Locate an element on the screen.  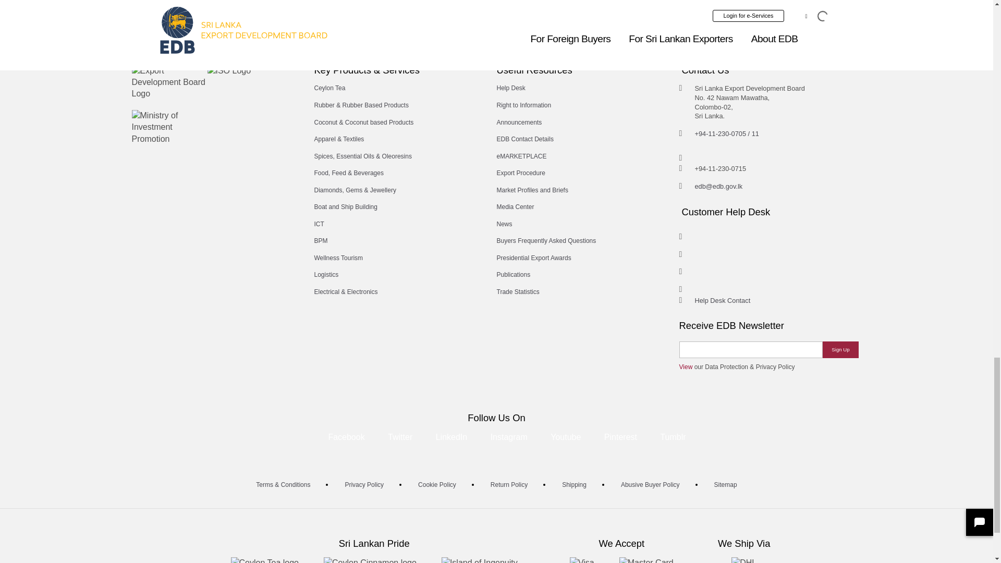
Ministry of Investment Promotion is located at coordinates (169, 127).